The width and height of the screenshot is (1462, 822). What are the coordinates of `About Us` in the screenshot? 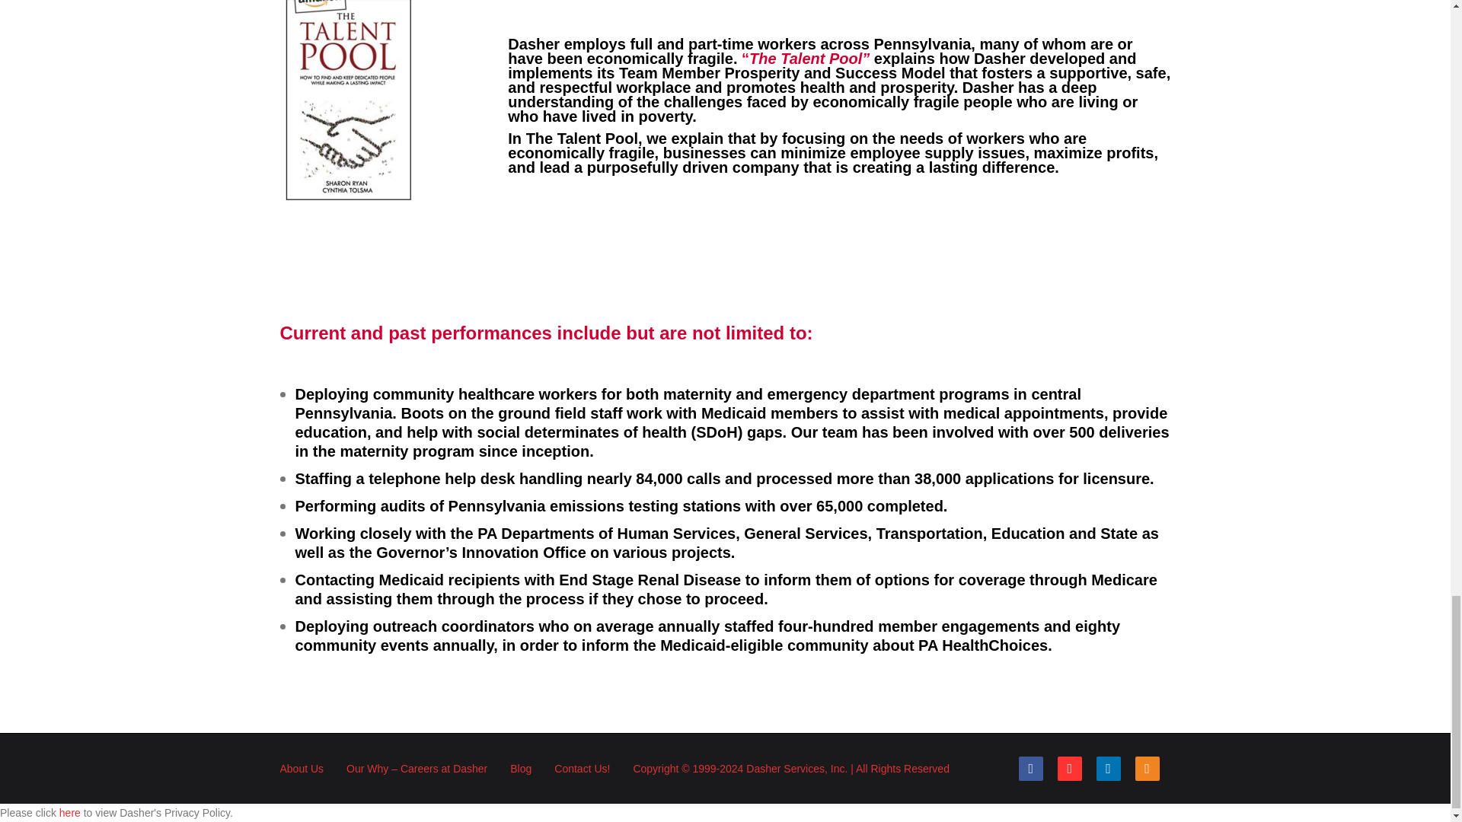 It's located at (302, 769).